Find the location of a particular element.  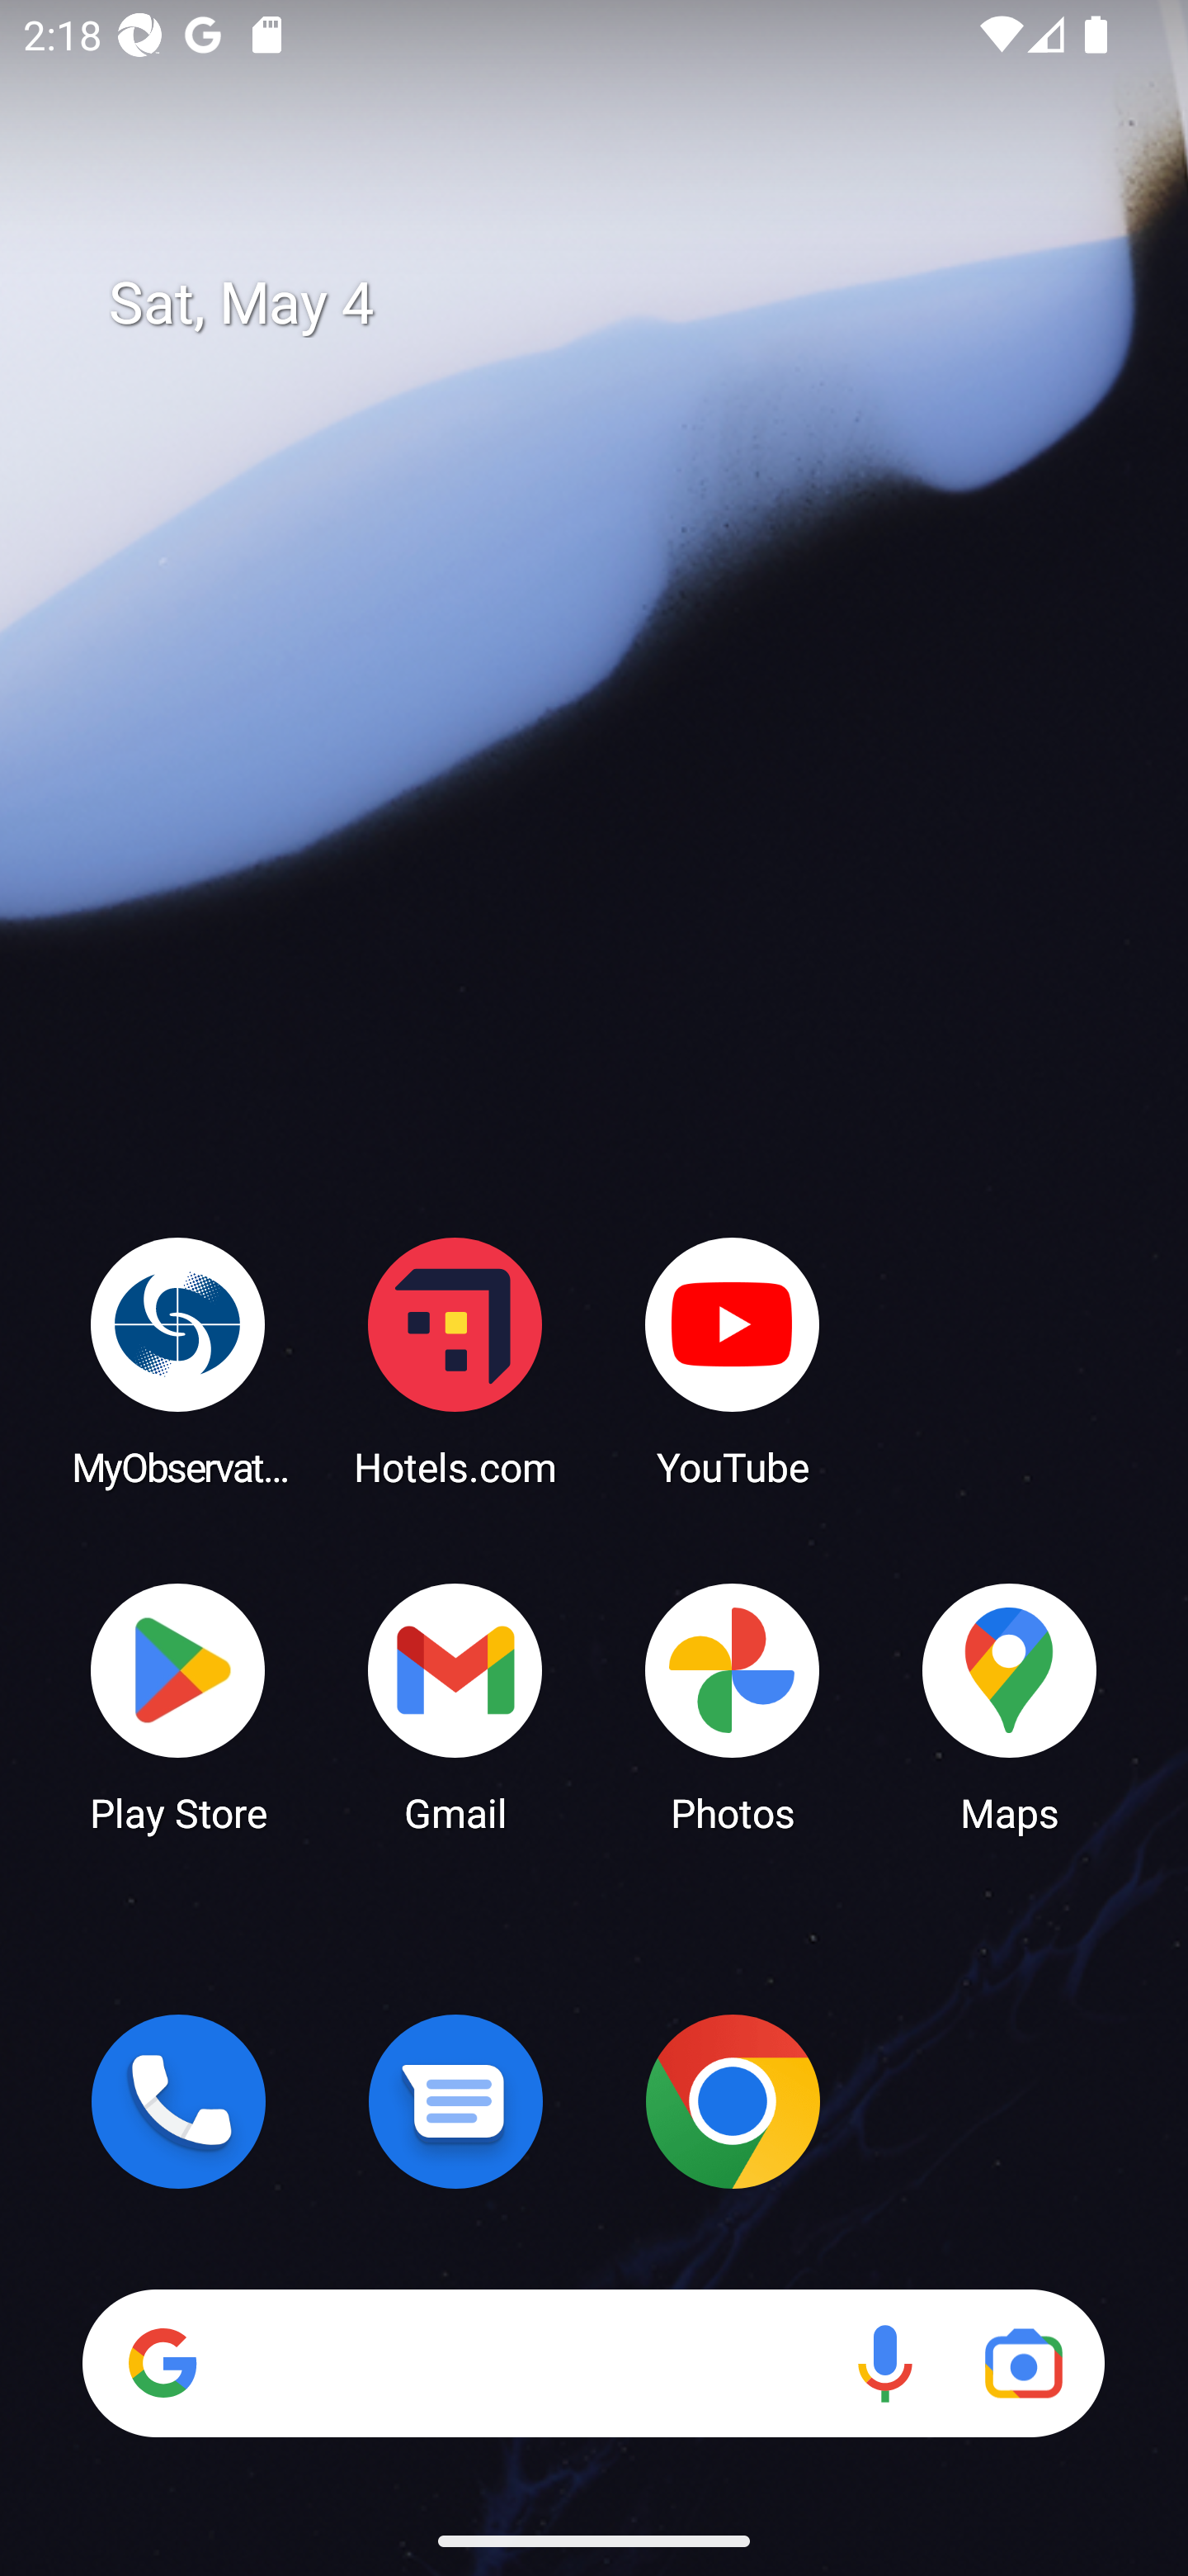

Google Lens is located at coordinates (1023, 2363).